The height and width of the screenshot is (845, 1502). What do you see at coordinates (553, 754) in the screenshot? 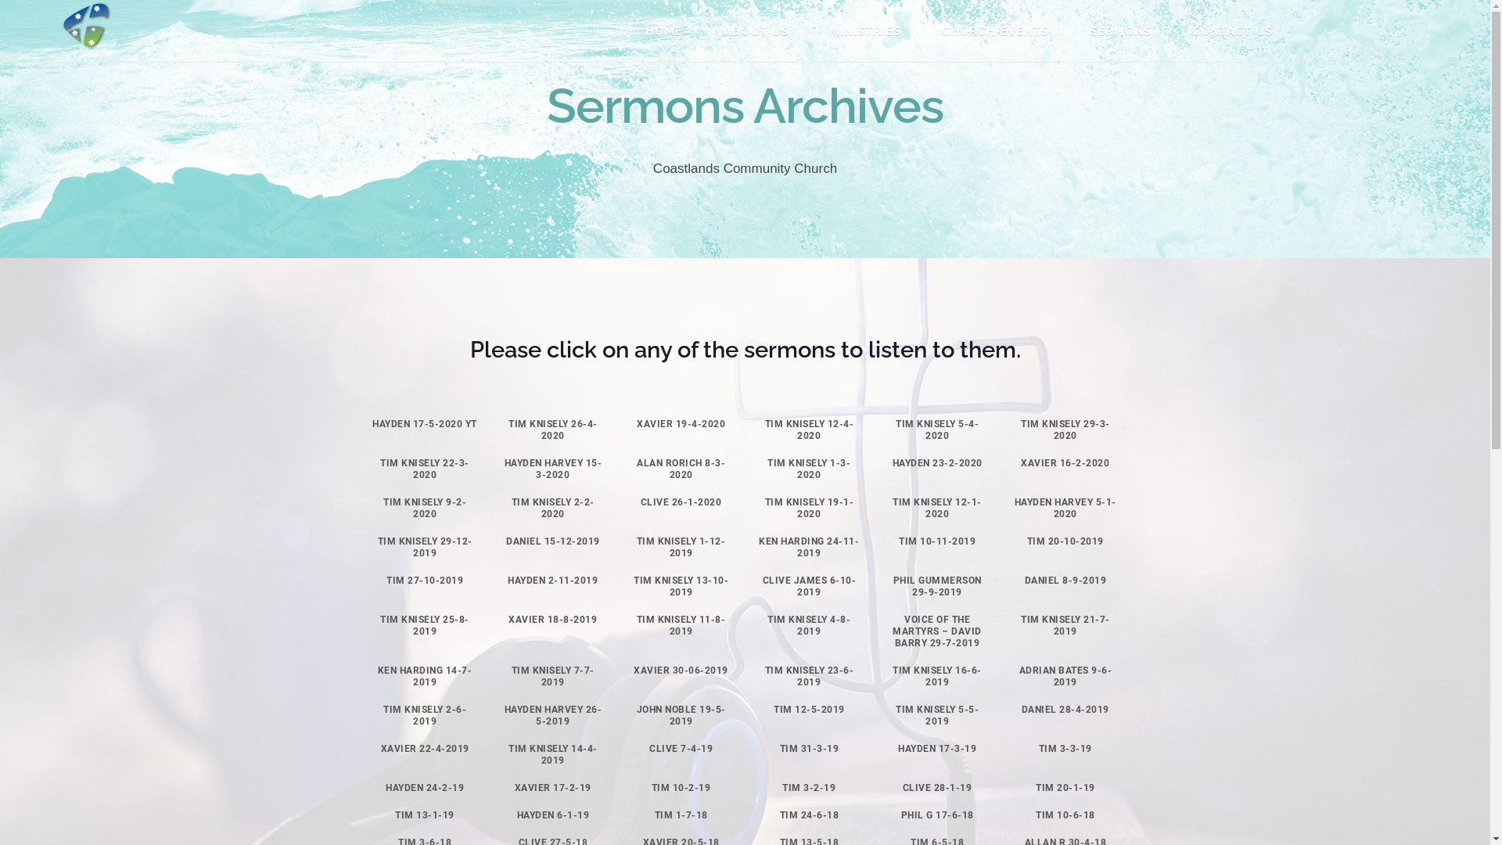
I see `TIM KNISELY 14-4-2019` at bounding box center [553, 754].